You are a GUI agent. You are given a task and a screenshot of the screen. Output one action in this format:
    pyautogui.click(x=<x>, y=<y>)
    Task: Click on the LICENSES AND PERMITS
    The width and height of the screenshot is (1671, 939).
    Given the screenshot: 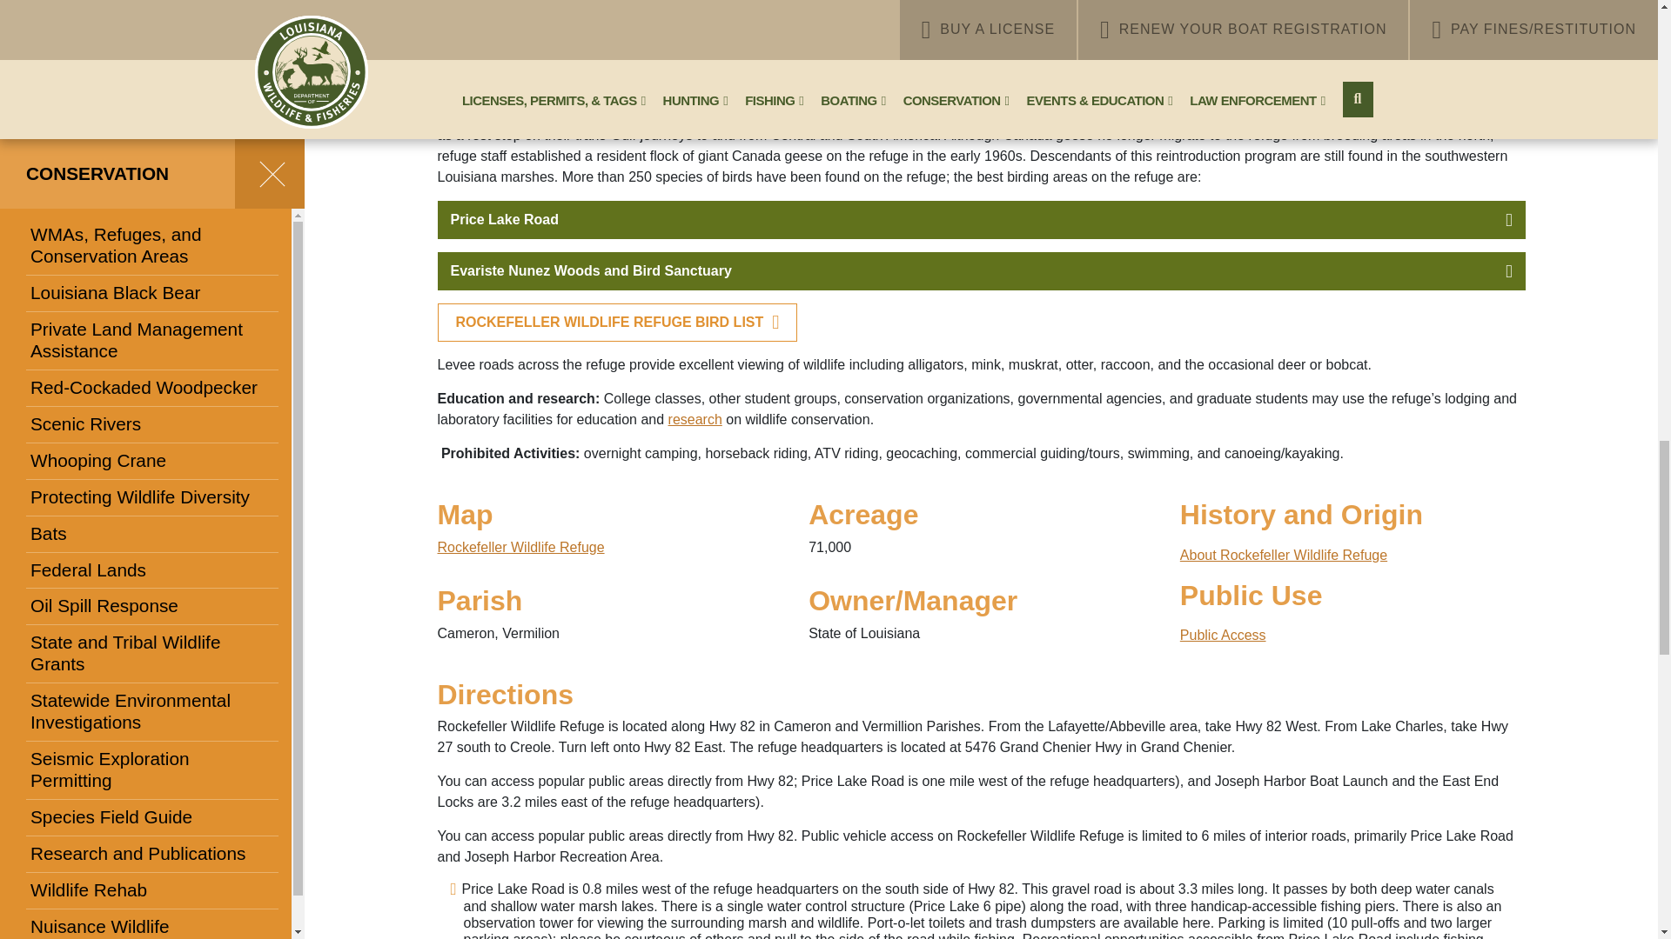 What is the action you would take?
    pyautogui.click(x=547, y=30)
    